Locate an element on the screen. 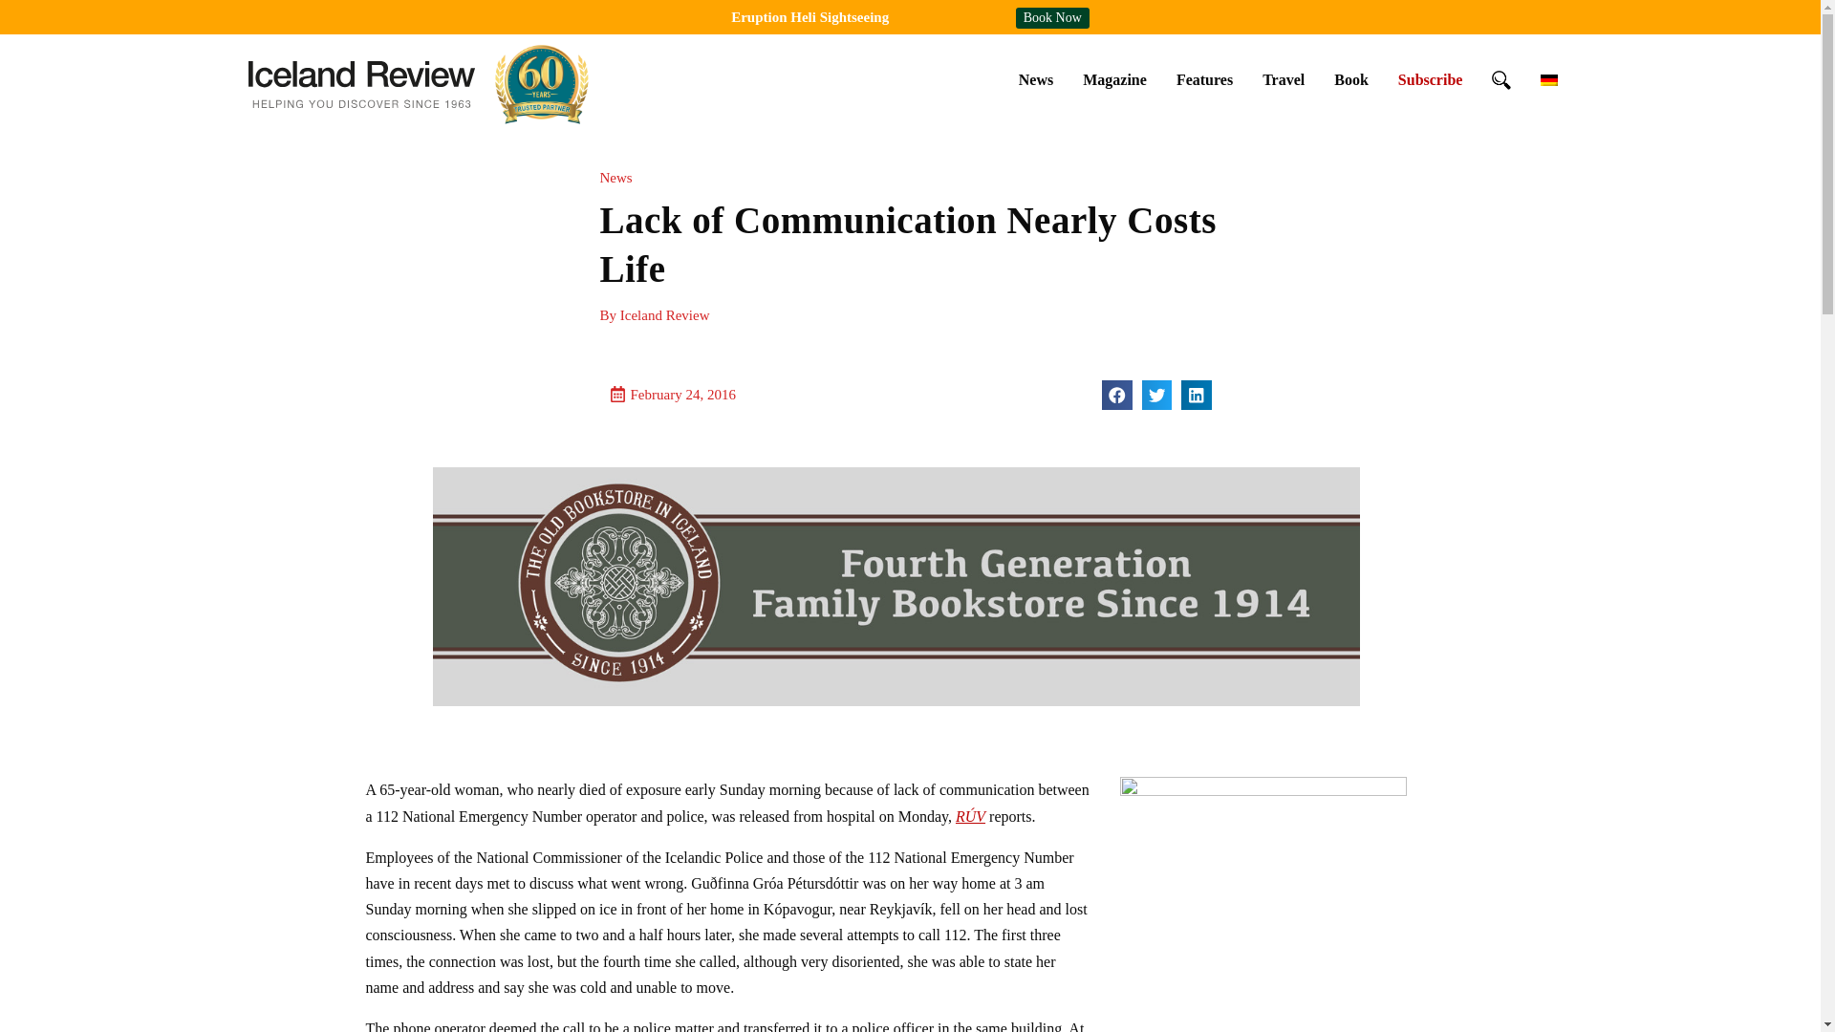  Book Now is located at coordinates (1053, 17).